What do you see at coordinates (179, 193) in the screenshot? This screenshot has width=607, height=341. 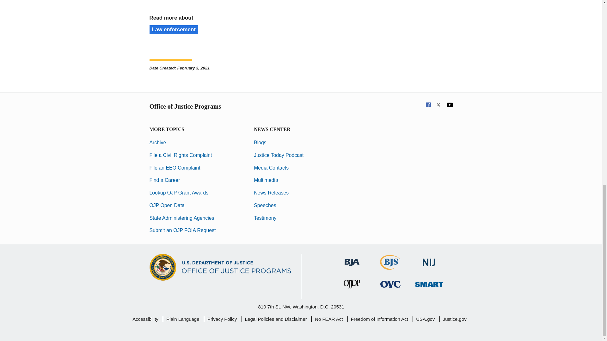 I see `Lookup OJP Grant Awards` at bounding box center [179, 193].